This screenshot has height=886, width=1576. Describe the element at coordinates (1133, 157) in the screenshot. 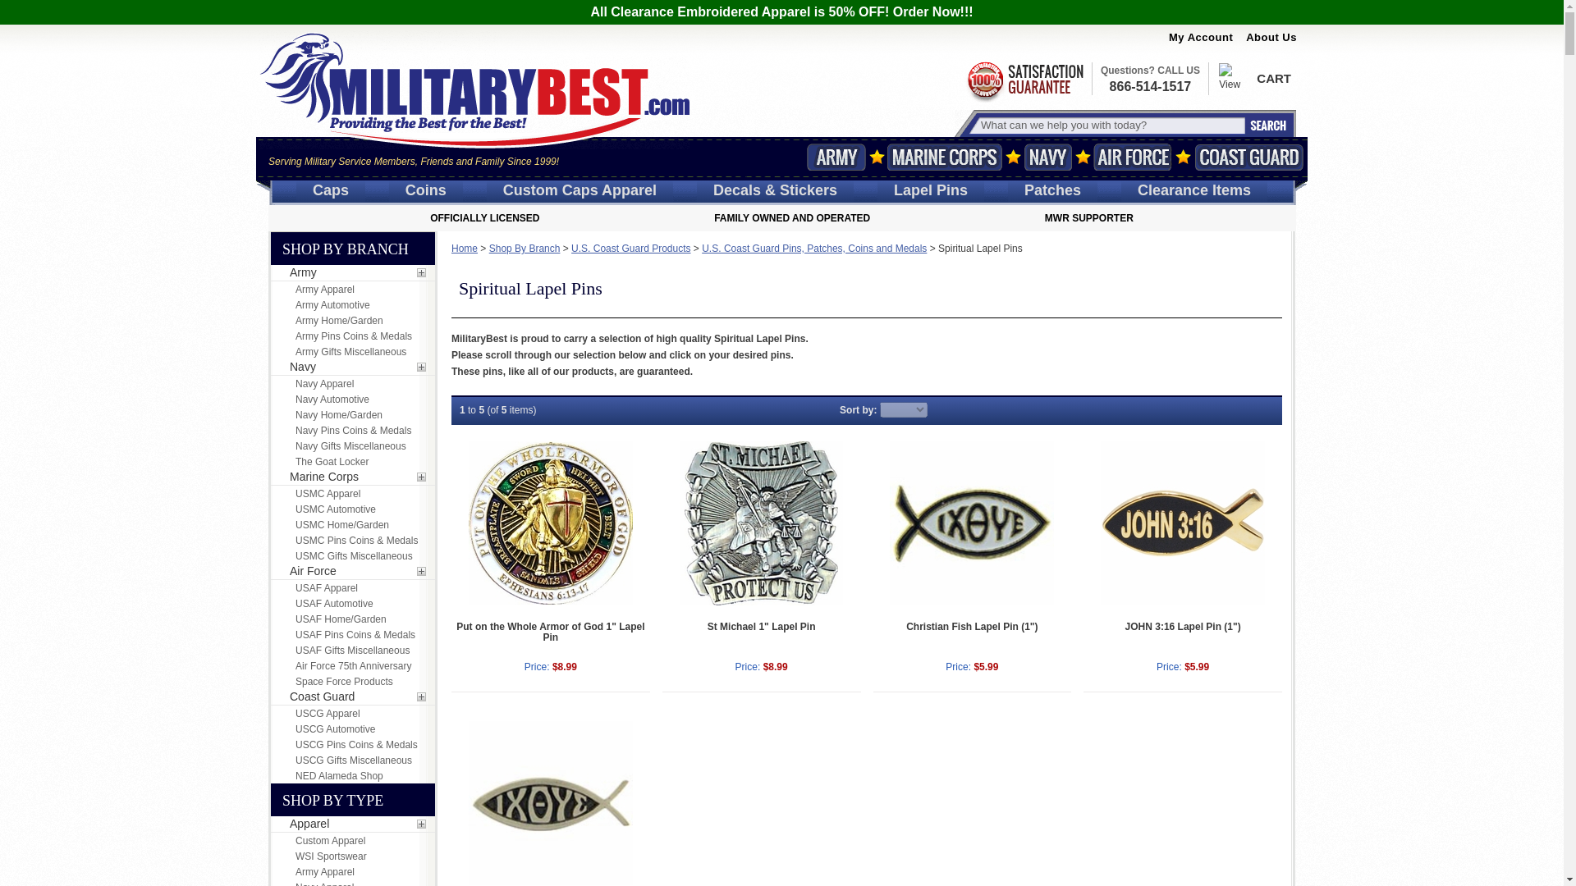

I see `Air Force` at that location.